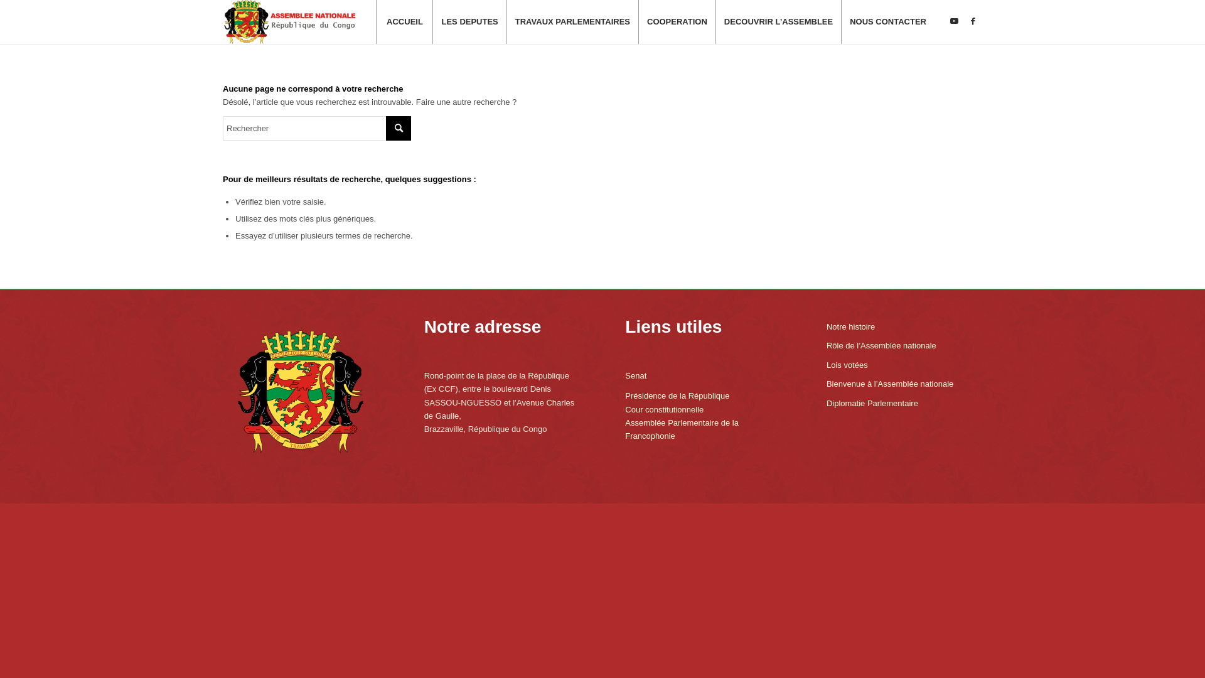  Describe the element at coordinates (572, 22) in the screenshot. I see `TRAVAUX PARLEMENTAIRES` at that location.